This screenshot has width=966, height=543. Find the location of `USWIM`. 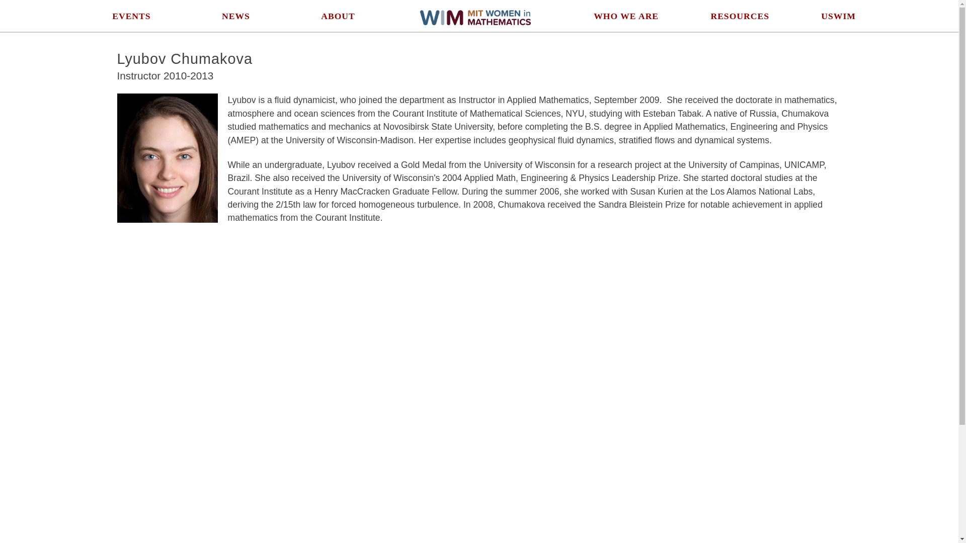

USWIM is located at coordinates (838, 16).